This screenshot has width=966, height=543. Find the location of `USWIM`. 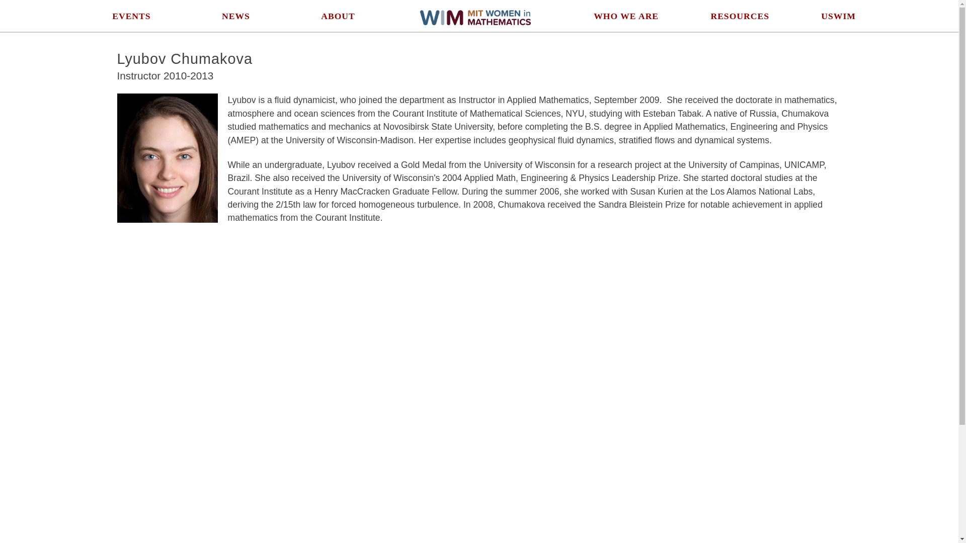

USWIM is located at coordinates (838, 16).